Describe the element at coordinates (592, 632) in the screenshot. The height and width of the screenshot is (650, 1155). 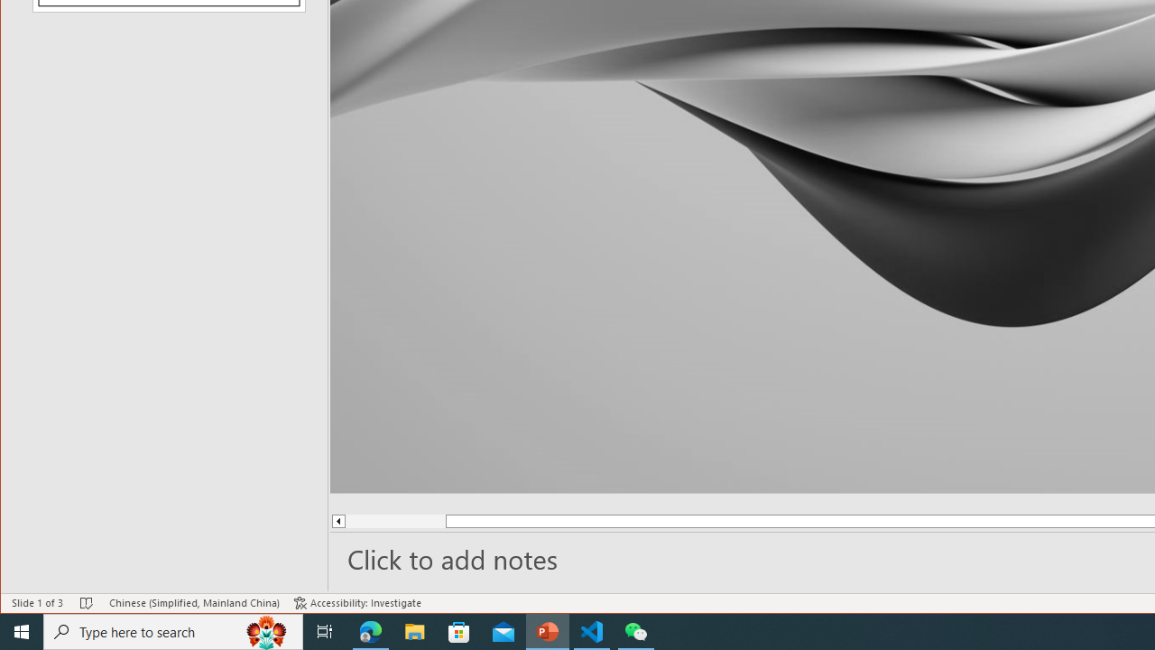
I see `Visual Studio Code - 1 running window` at that location.